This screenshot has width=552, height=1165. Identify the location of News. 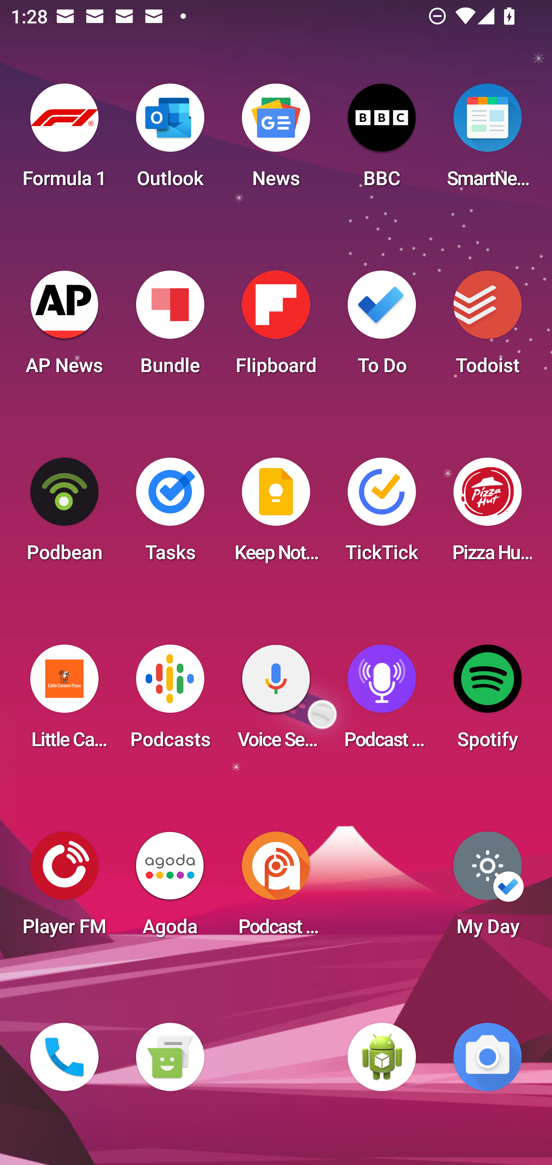
(276, 140).